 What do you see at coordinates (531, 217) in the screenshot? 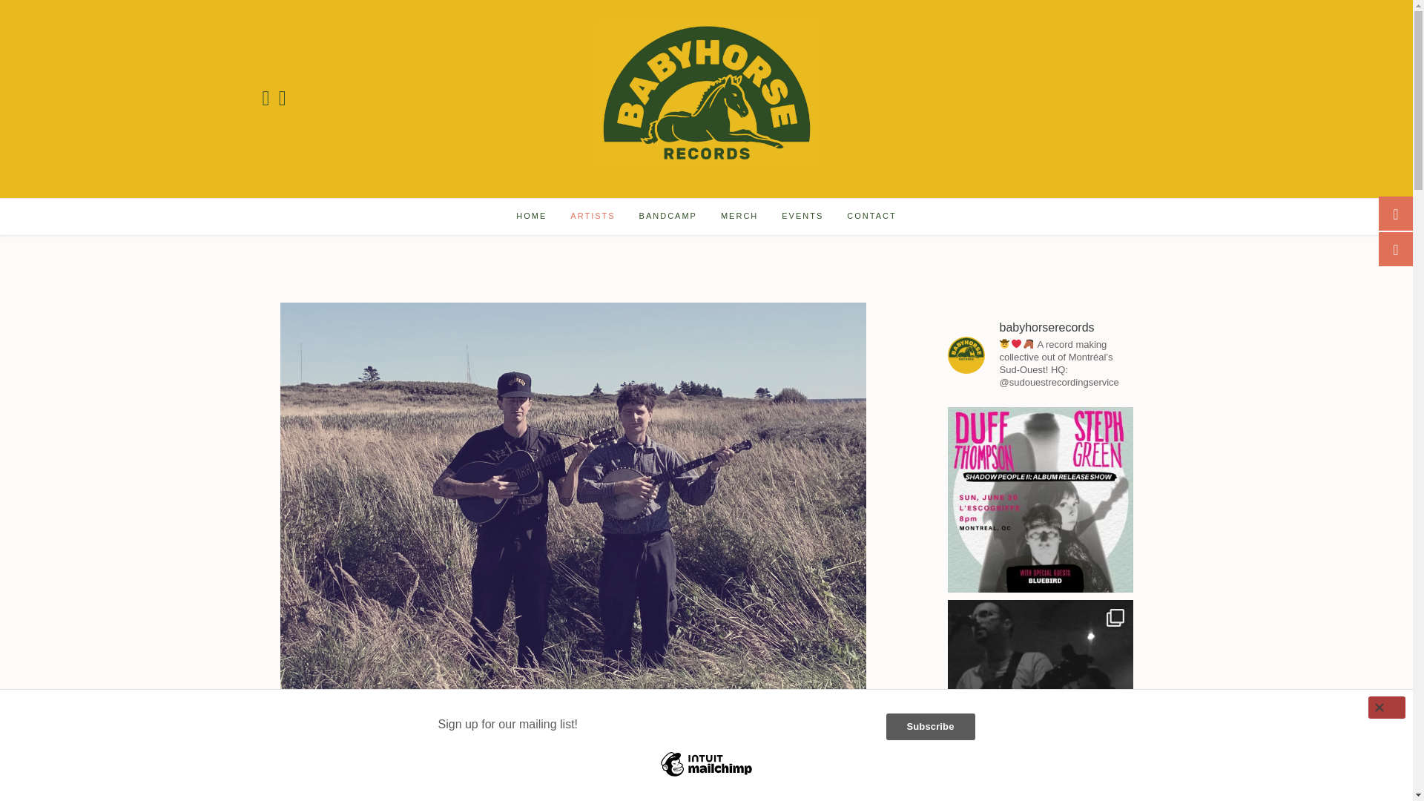
I see `HOME` at bounding box center [531, 217].